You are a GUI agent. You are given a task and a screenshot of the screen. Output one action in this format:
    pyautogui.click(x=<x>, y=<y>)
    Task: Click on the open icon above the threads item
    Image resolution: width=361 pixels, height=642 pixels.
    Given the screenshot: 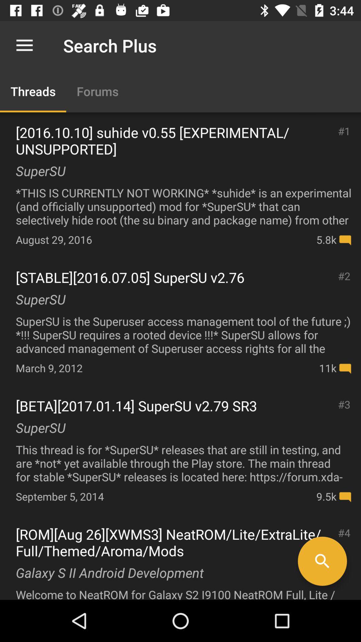 What is the action you would take?
    pyautogui.click(x=24, y=45)
    